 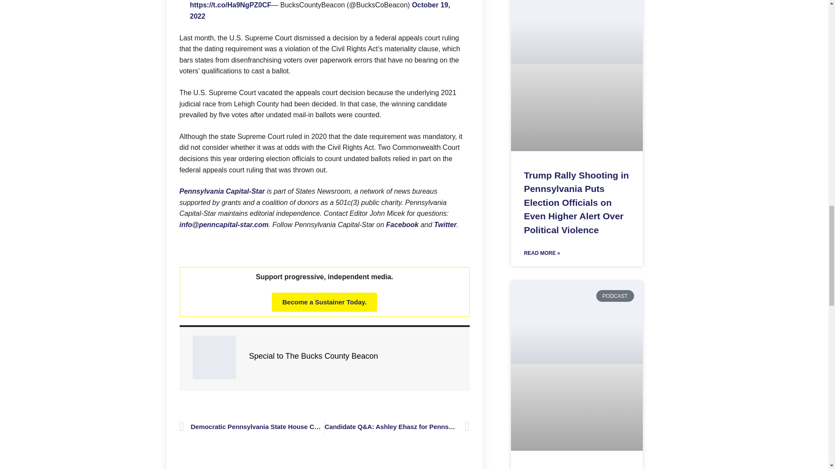 What do you see at coordinates (402, 224) in the screenshot?
I see `Facebook` at bounding box center [402, 224].